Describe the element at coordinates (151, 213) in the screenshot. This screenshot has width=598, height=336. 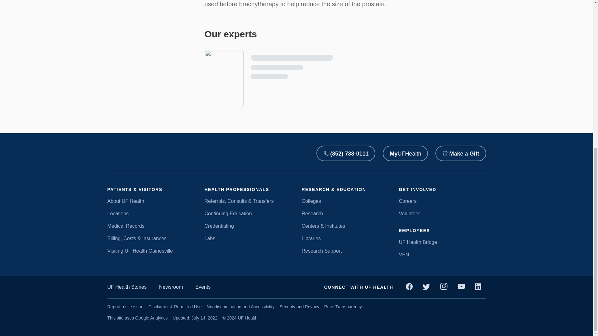
I see `Locations` at that location.